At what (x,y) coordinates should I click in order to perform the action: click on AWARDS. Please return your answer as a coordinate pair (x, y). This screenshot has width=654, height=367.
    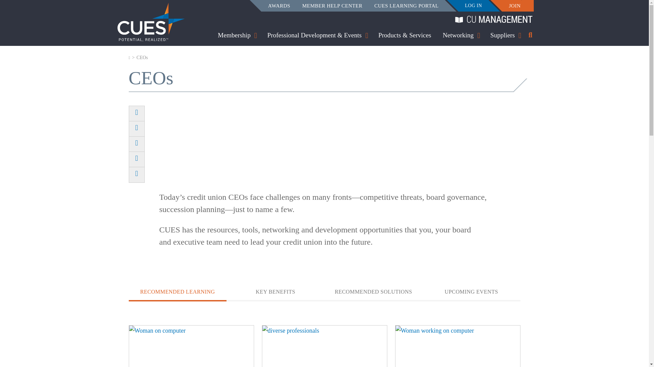
    Looking at the image, I should click on (279, 6).